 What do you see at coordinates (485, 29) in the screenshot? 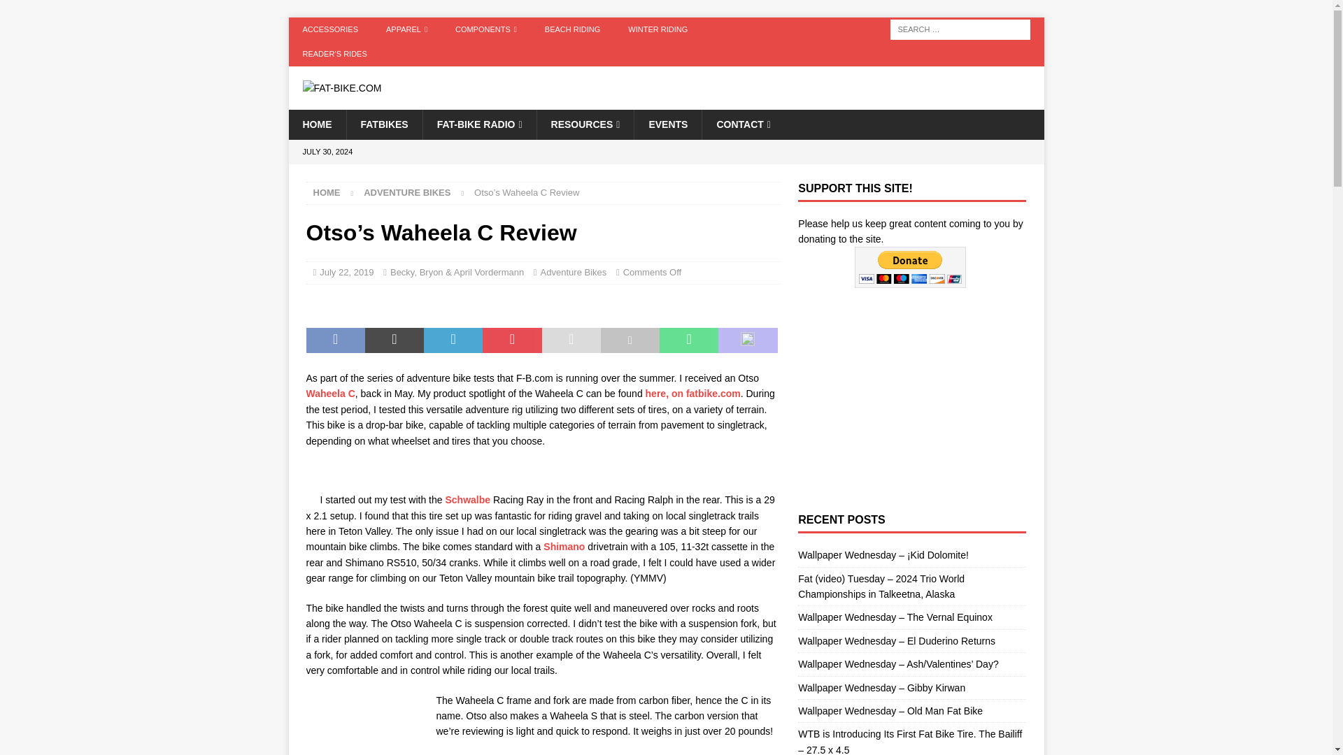
I see `COMPONENTS` at bounding box center [485, 29].